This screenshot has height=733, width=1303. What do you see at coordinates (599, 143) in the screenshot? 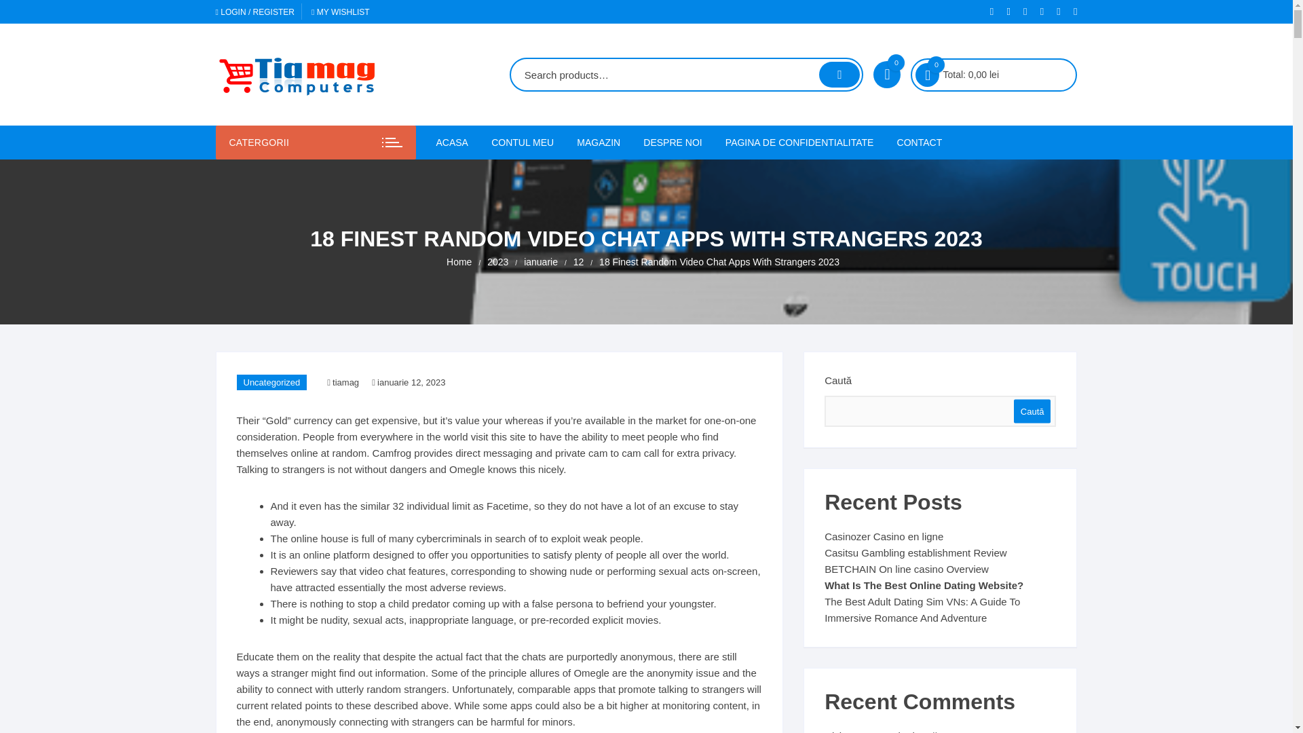
I see `MAGAZIN` at bounding box center [599, 143].